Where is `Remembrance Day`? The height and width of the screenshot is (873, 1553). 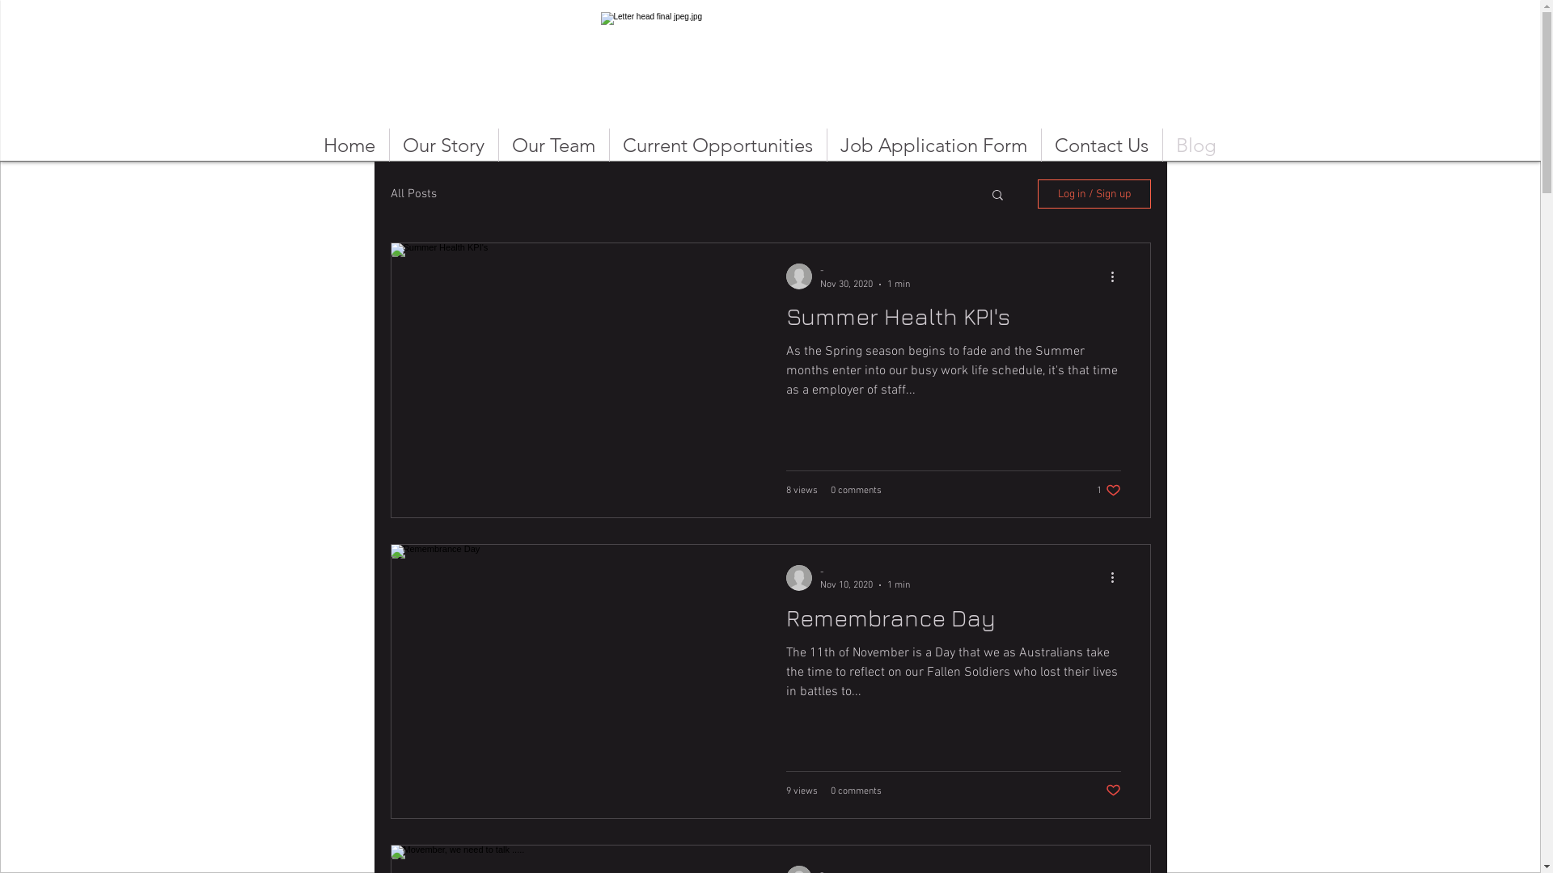 Remembrance Day is located at coordinates (954, 622).